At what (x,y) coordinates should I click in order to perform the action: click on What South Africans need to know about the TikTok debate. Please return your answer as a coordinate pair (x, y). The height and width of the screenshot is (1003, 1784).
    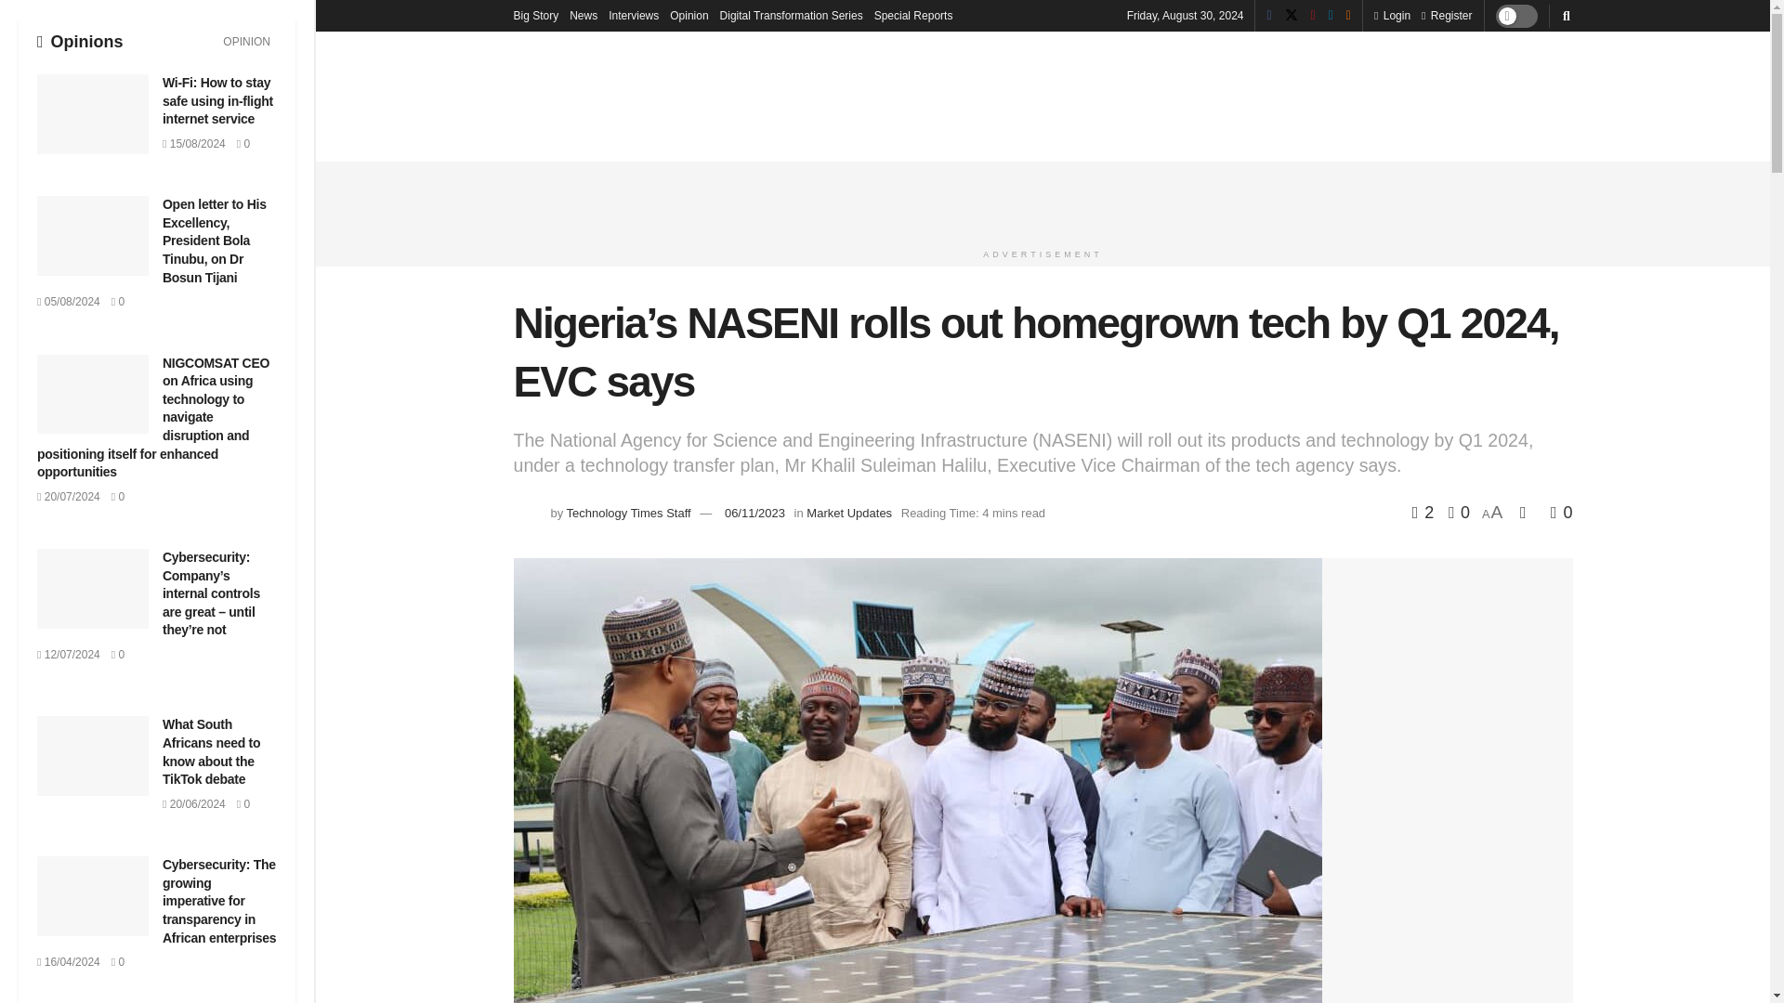
    Looking at the image, I should click on (211, 751).